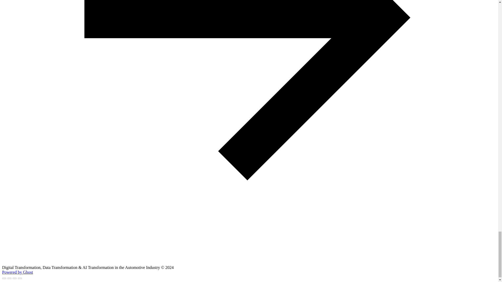  What do you see at coordinates (9, 278) in the screenshot?
I see `Share` at bounding box center [9, 278].